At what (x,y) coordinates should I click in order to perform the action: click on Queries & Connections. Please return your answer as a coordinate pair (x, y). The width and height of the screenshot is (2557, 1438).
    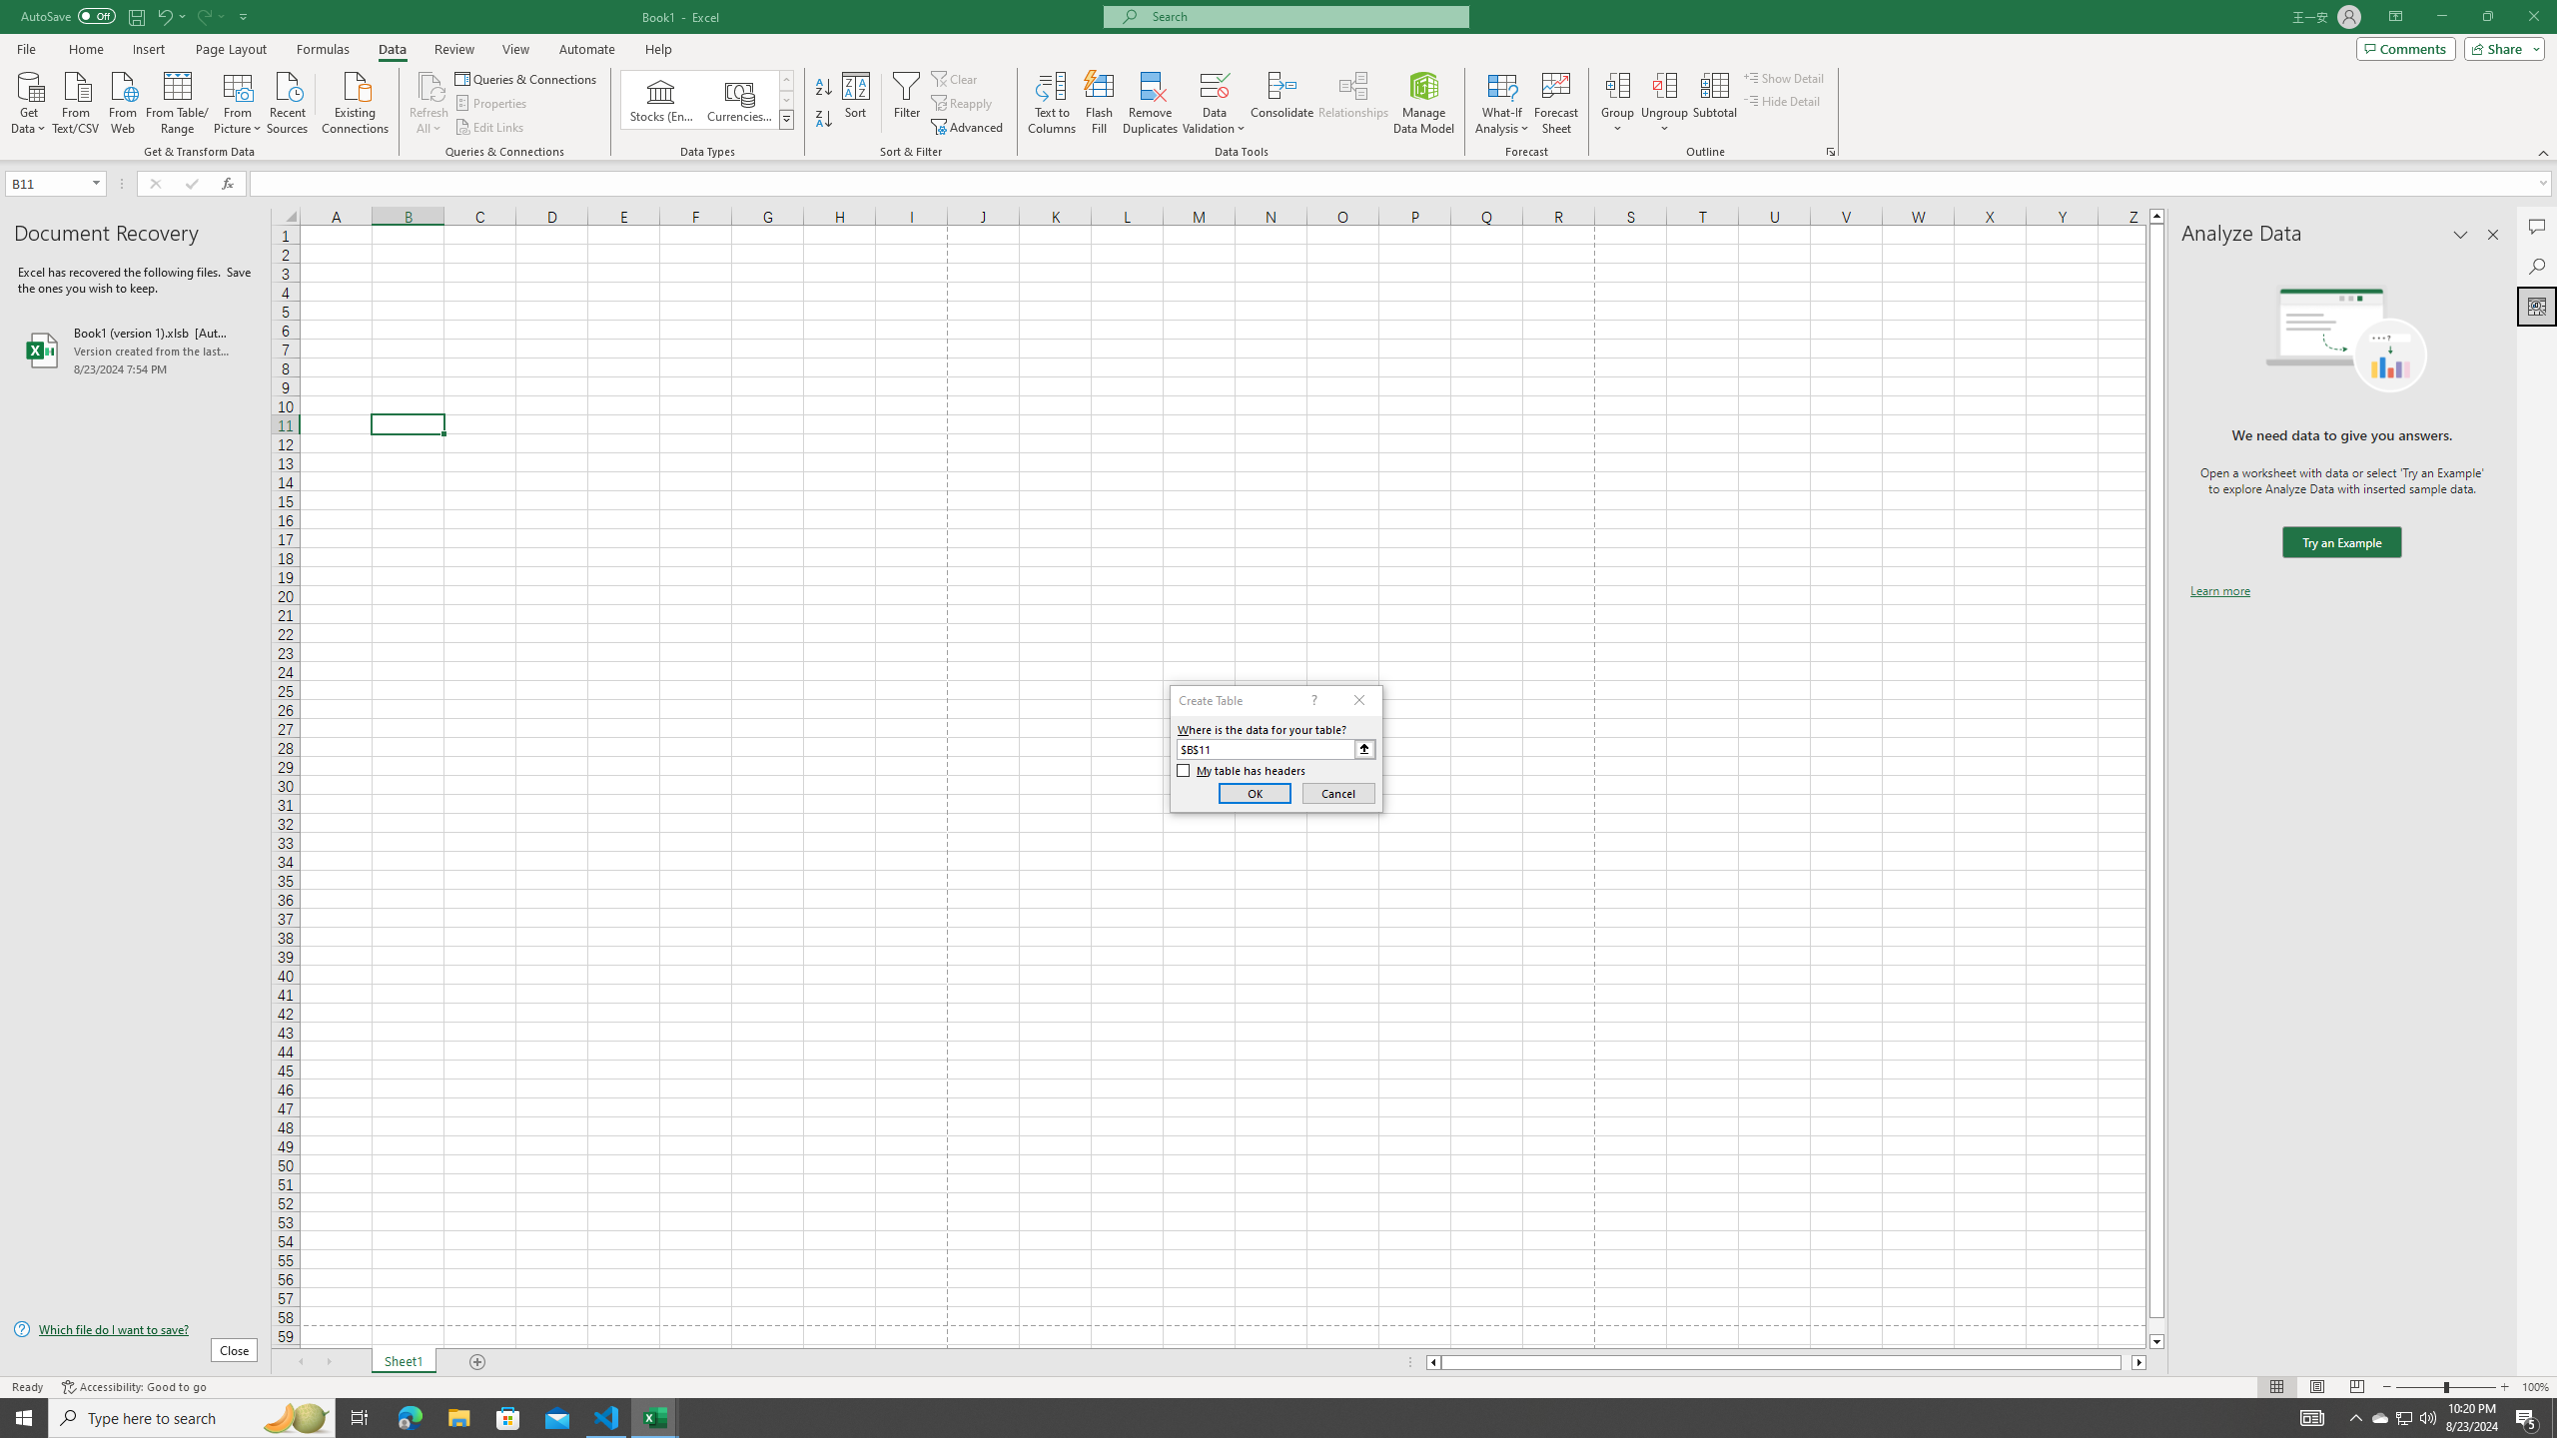
    Looking at the image, I should click on (527, 78).